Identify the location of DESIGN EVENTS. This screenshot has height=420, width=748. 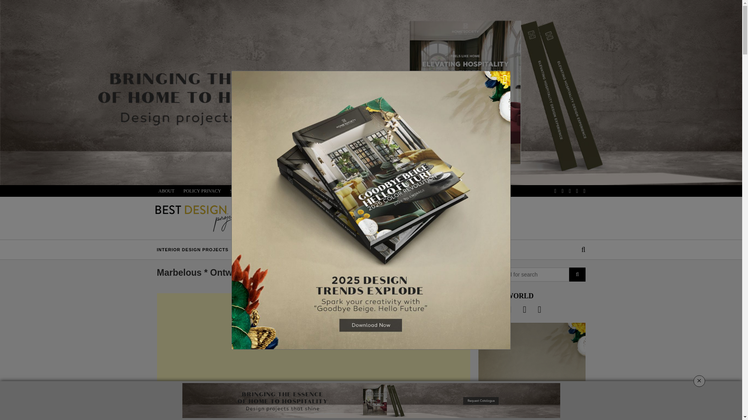
(466, 250).